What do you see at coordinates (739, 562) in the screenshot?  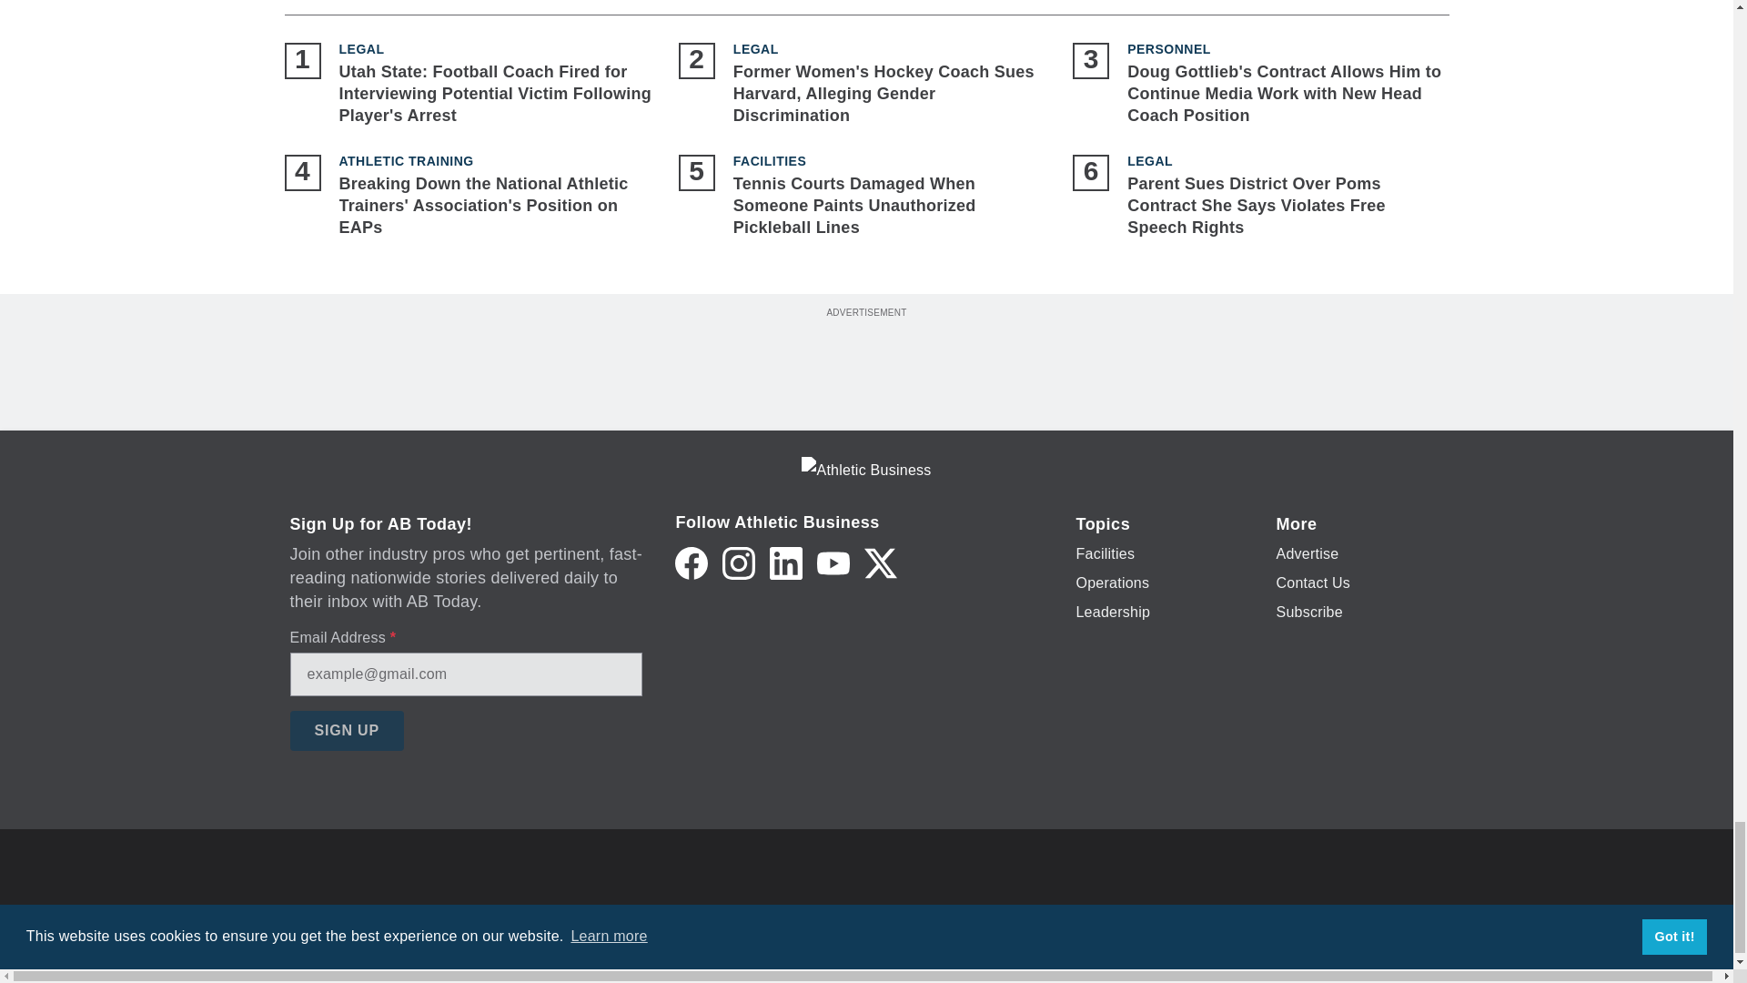 I see `Instagram icon` at bounding box center [739, 562].